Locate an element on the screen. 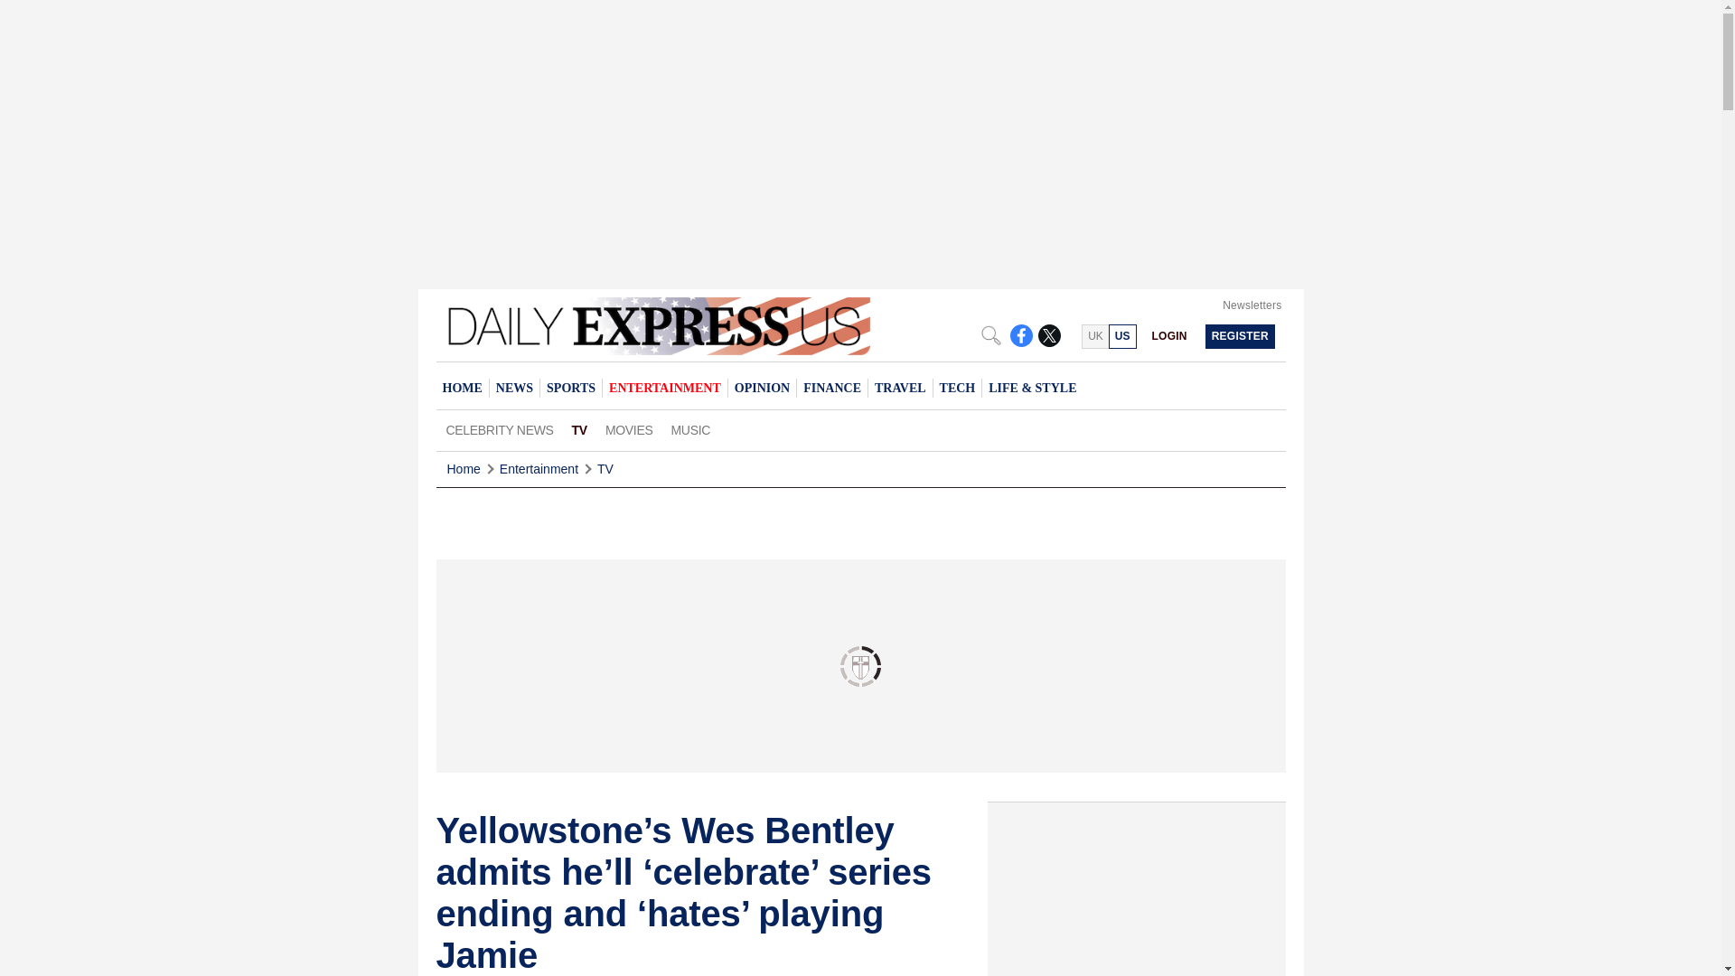 This screenshot has width=1735, height=976. Entertainment is located at coordinates (539, 469).